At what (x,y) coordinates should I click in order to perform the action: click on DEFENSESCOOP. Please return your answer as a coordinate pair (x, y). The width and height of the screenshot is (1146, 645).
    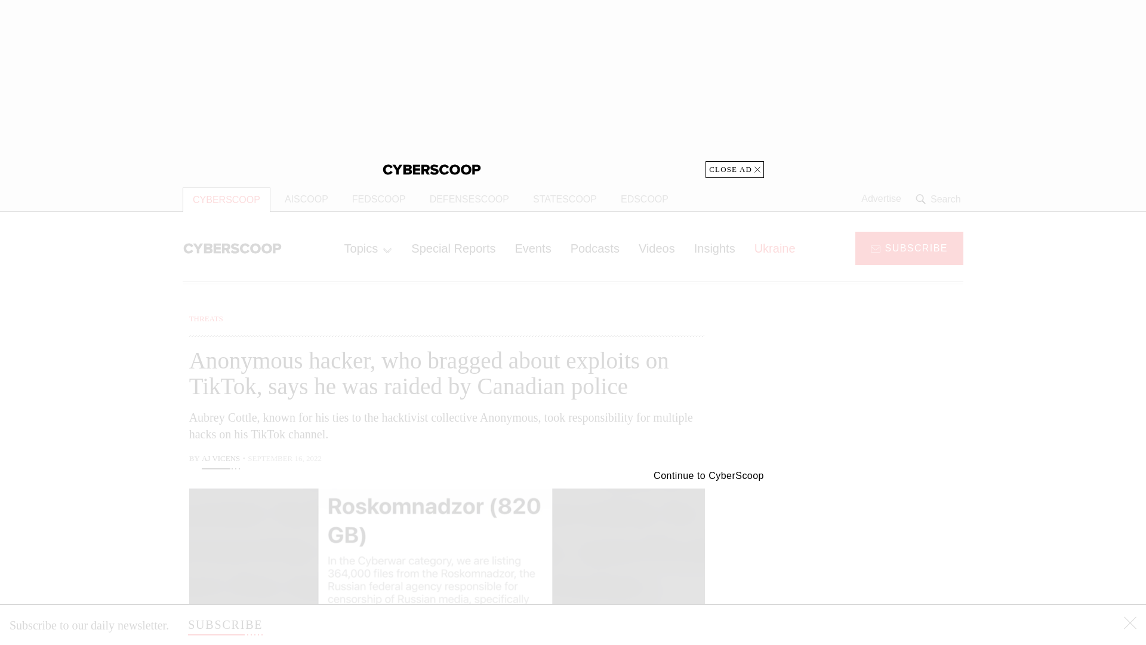
    Looking at the image, I should click on (469, 199).